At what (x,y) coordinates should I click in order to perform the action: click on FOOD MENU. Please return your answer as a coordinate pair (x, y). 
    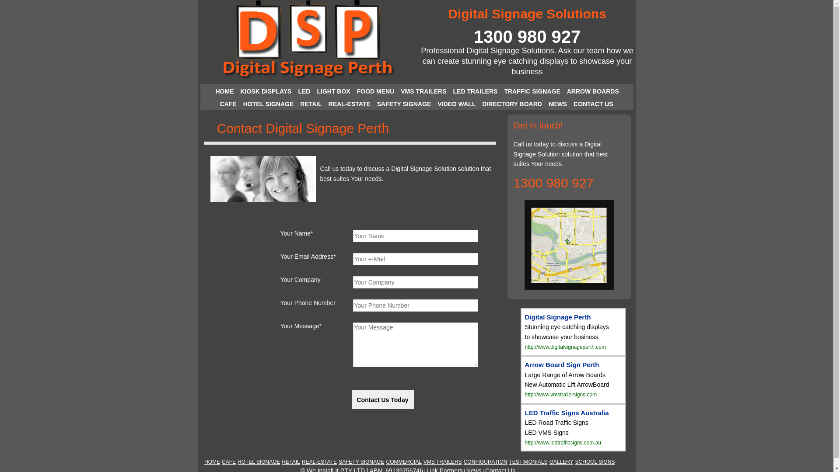
    Looking at the image, I should click on (377, 93).